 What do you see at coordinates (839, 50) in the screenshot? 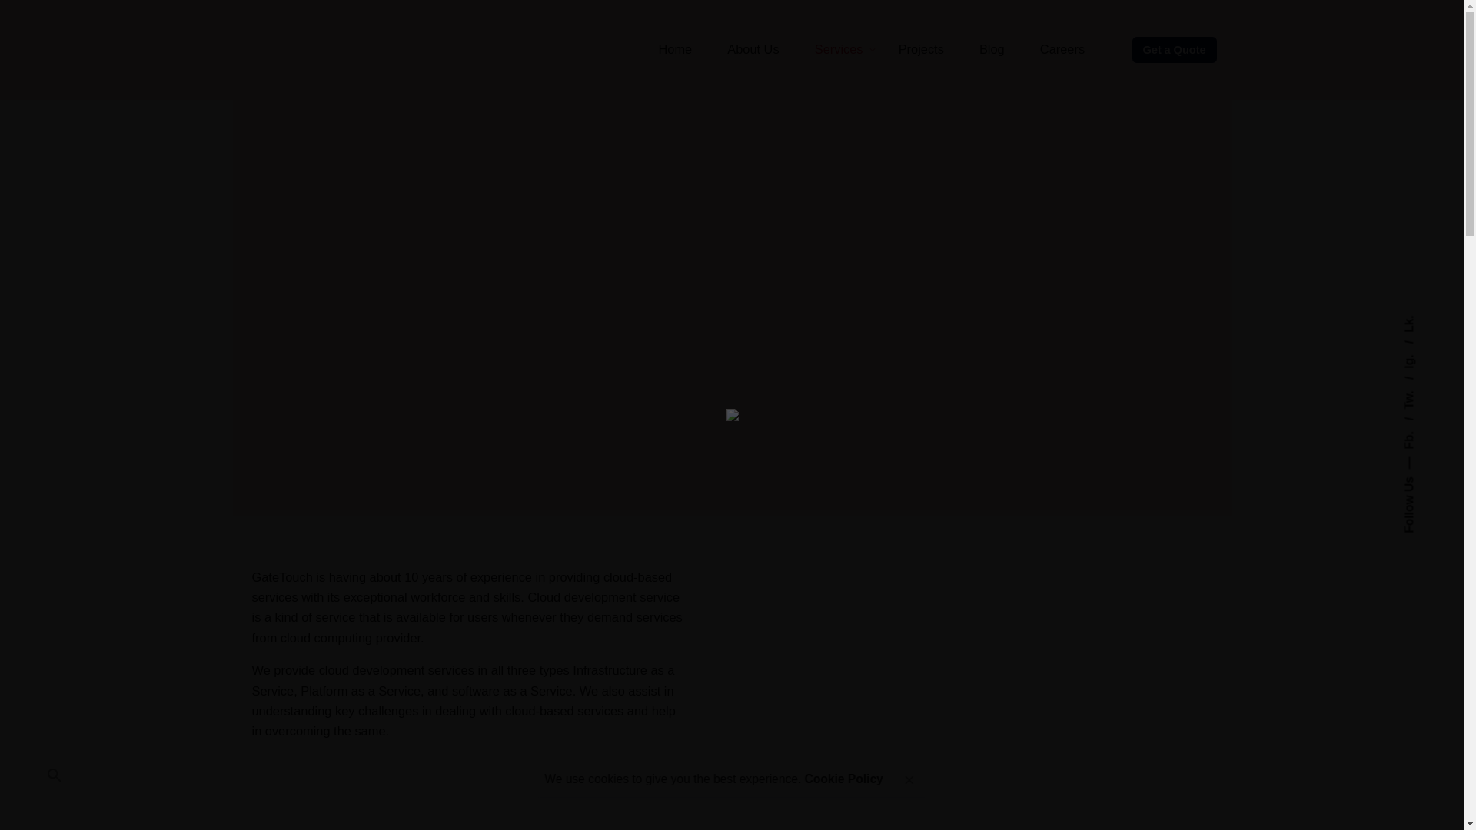
I see `Services` at bounding box center [839, 50].